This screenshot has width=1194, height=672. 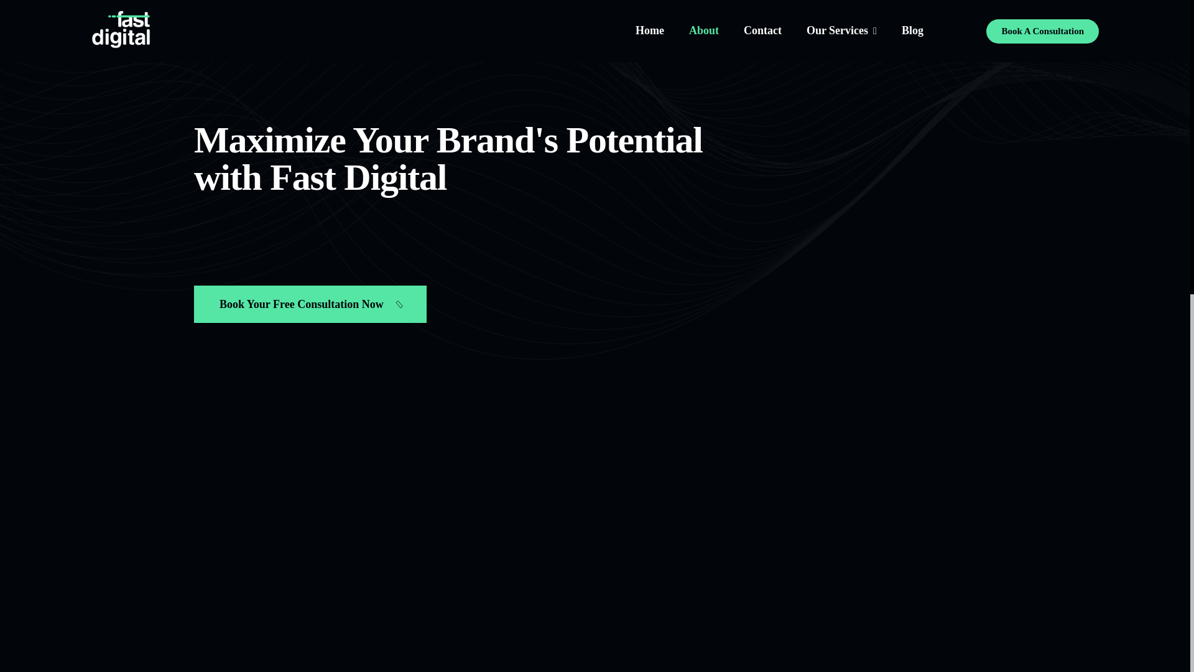 I want to click on Book Your Free Consultation Now, so click(x=310, y=304).